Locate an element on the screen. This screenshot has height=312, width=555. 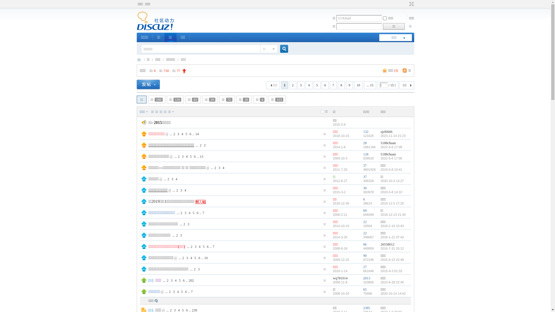
true is located at coordinates (282, 49).